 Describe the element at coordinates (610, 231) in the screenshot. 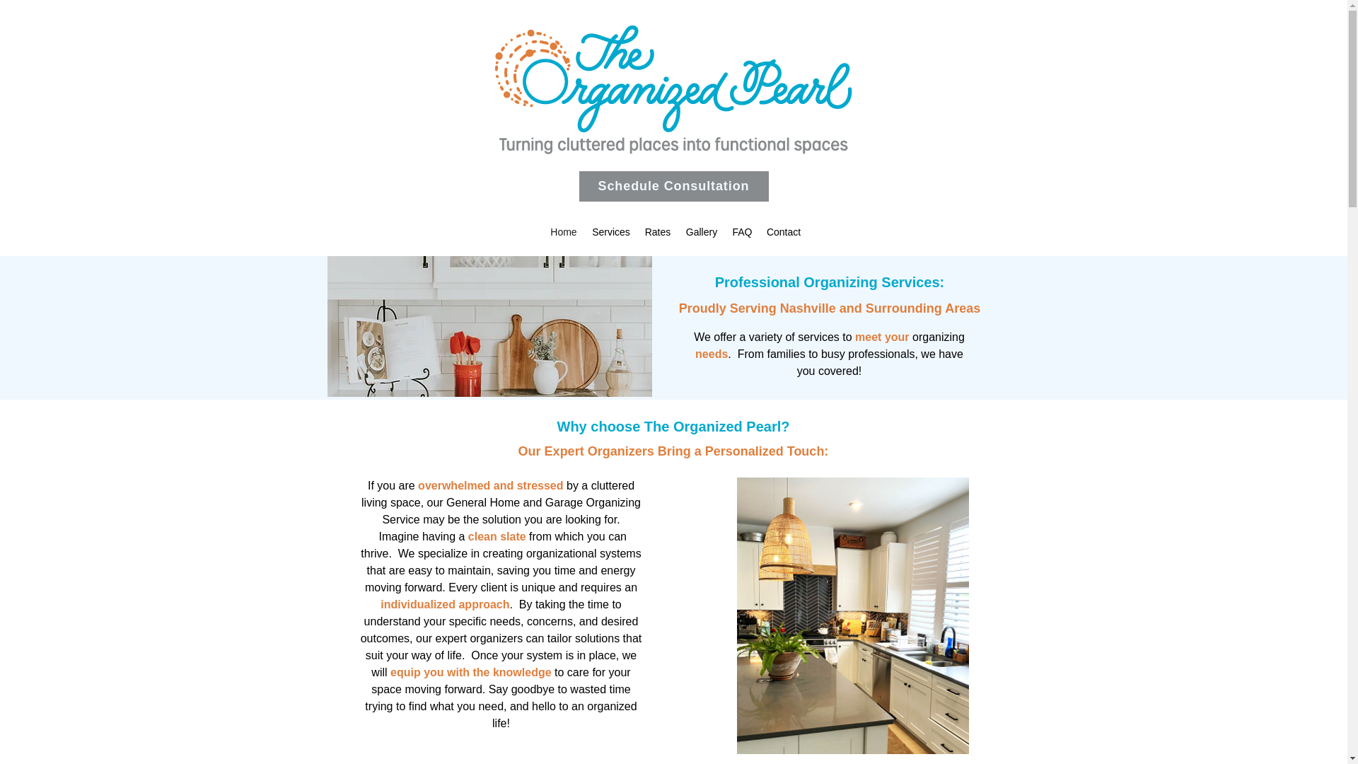

I see `Services` at that location.